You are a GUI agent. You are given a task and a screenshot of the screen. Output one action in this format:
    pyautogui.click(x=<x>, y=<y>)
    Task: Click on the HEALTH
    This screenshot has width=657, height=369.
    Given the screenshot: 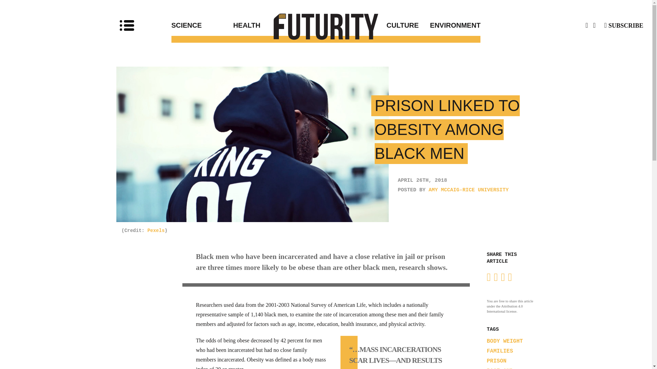 What is the action you would take?
    pyautogui.click(x=279, y=25)
    